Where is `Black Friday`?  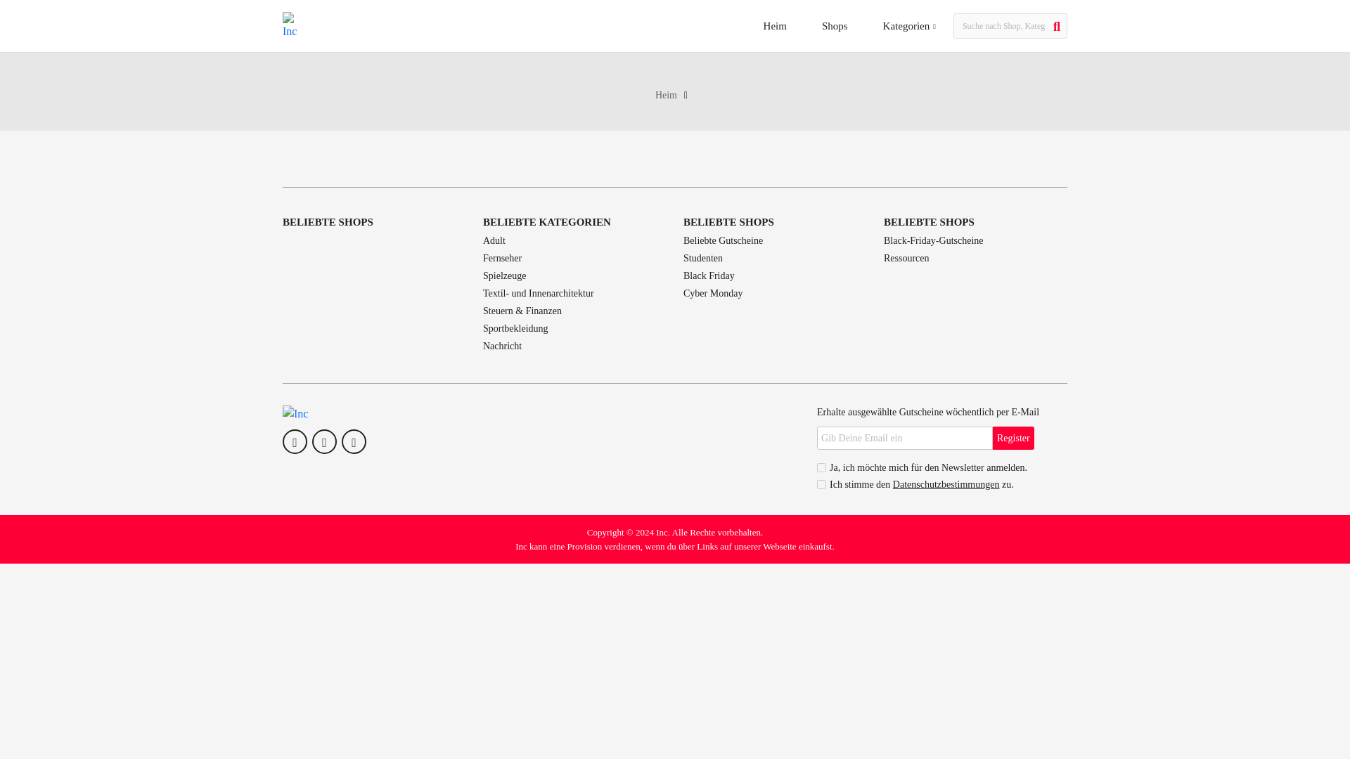 Black Friday is located at coordinates (709, 275).